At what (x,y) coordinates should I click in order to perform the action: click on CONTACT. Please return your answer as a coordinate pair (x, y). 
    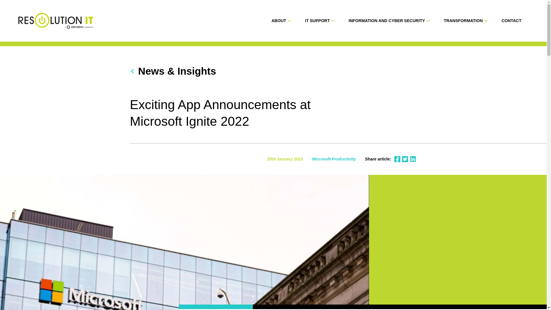
    Looking at the image, I should click on (511, 21).